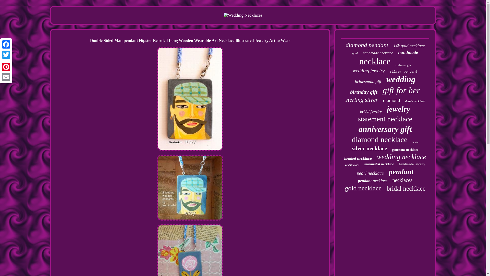 Image resolution: width=490 pixels, height=276 pixels. I want to click on Email, so click(6, 77).